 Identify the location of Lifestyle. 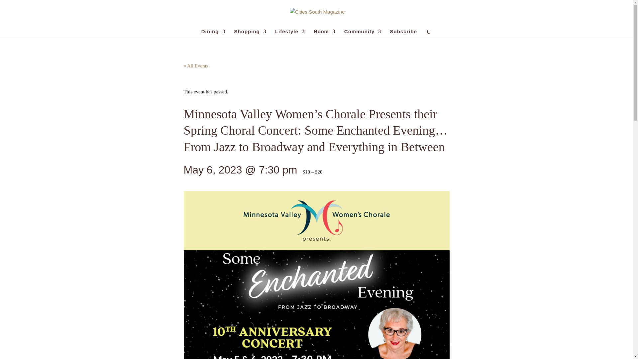
(290, 34).